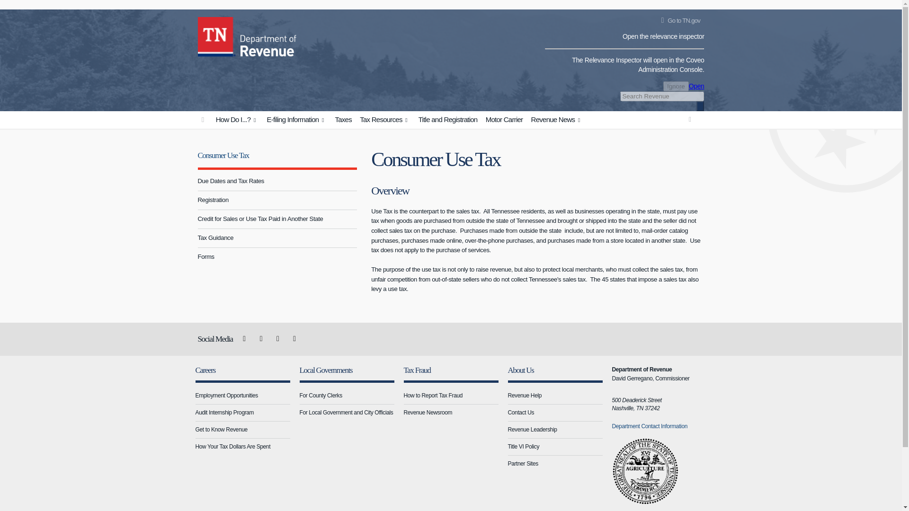 The width and height of the screenshot is (909, 511). Describe the element at coordinates (217, 35) in the screenshot. I see `Home` at that location.